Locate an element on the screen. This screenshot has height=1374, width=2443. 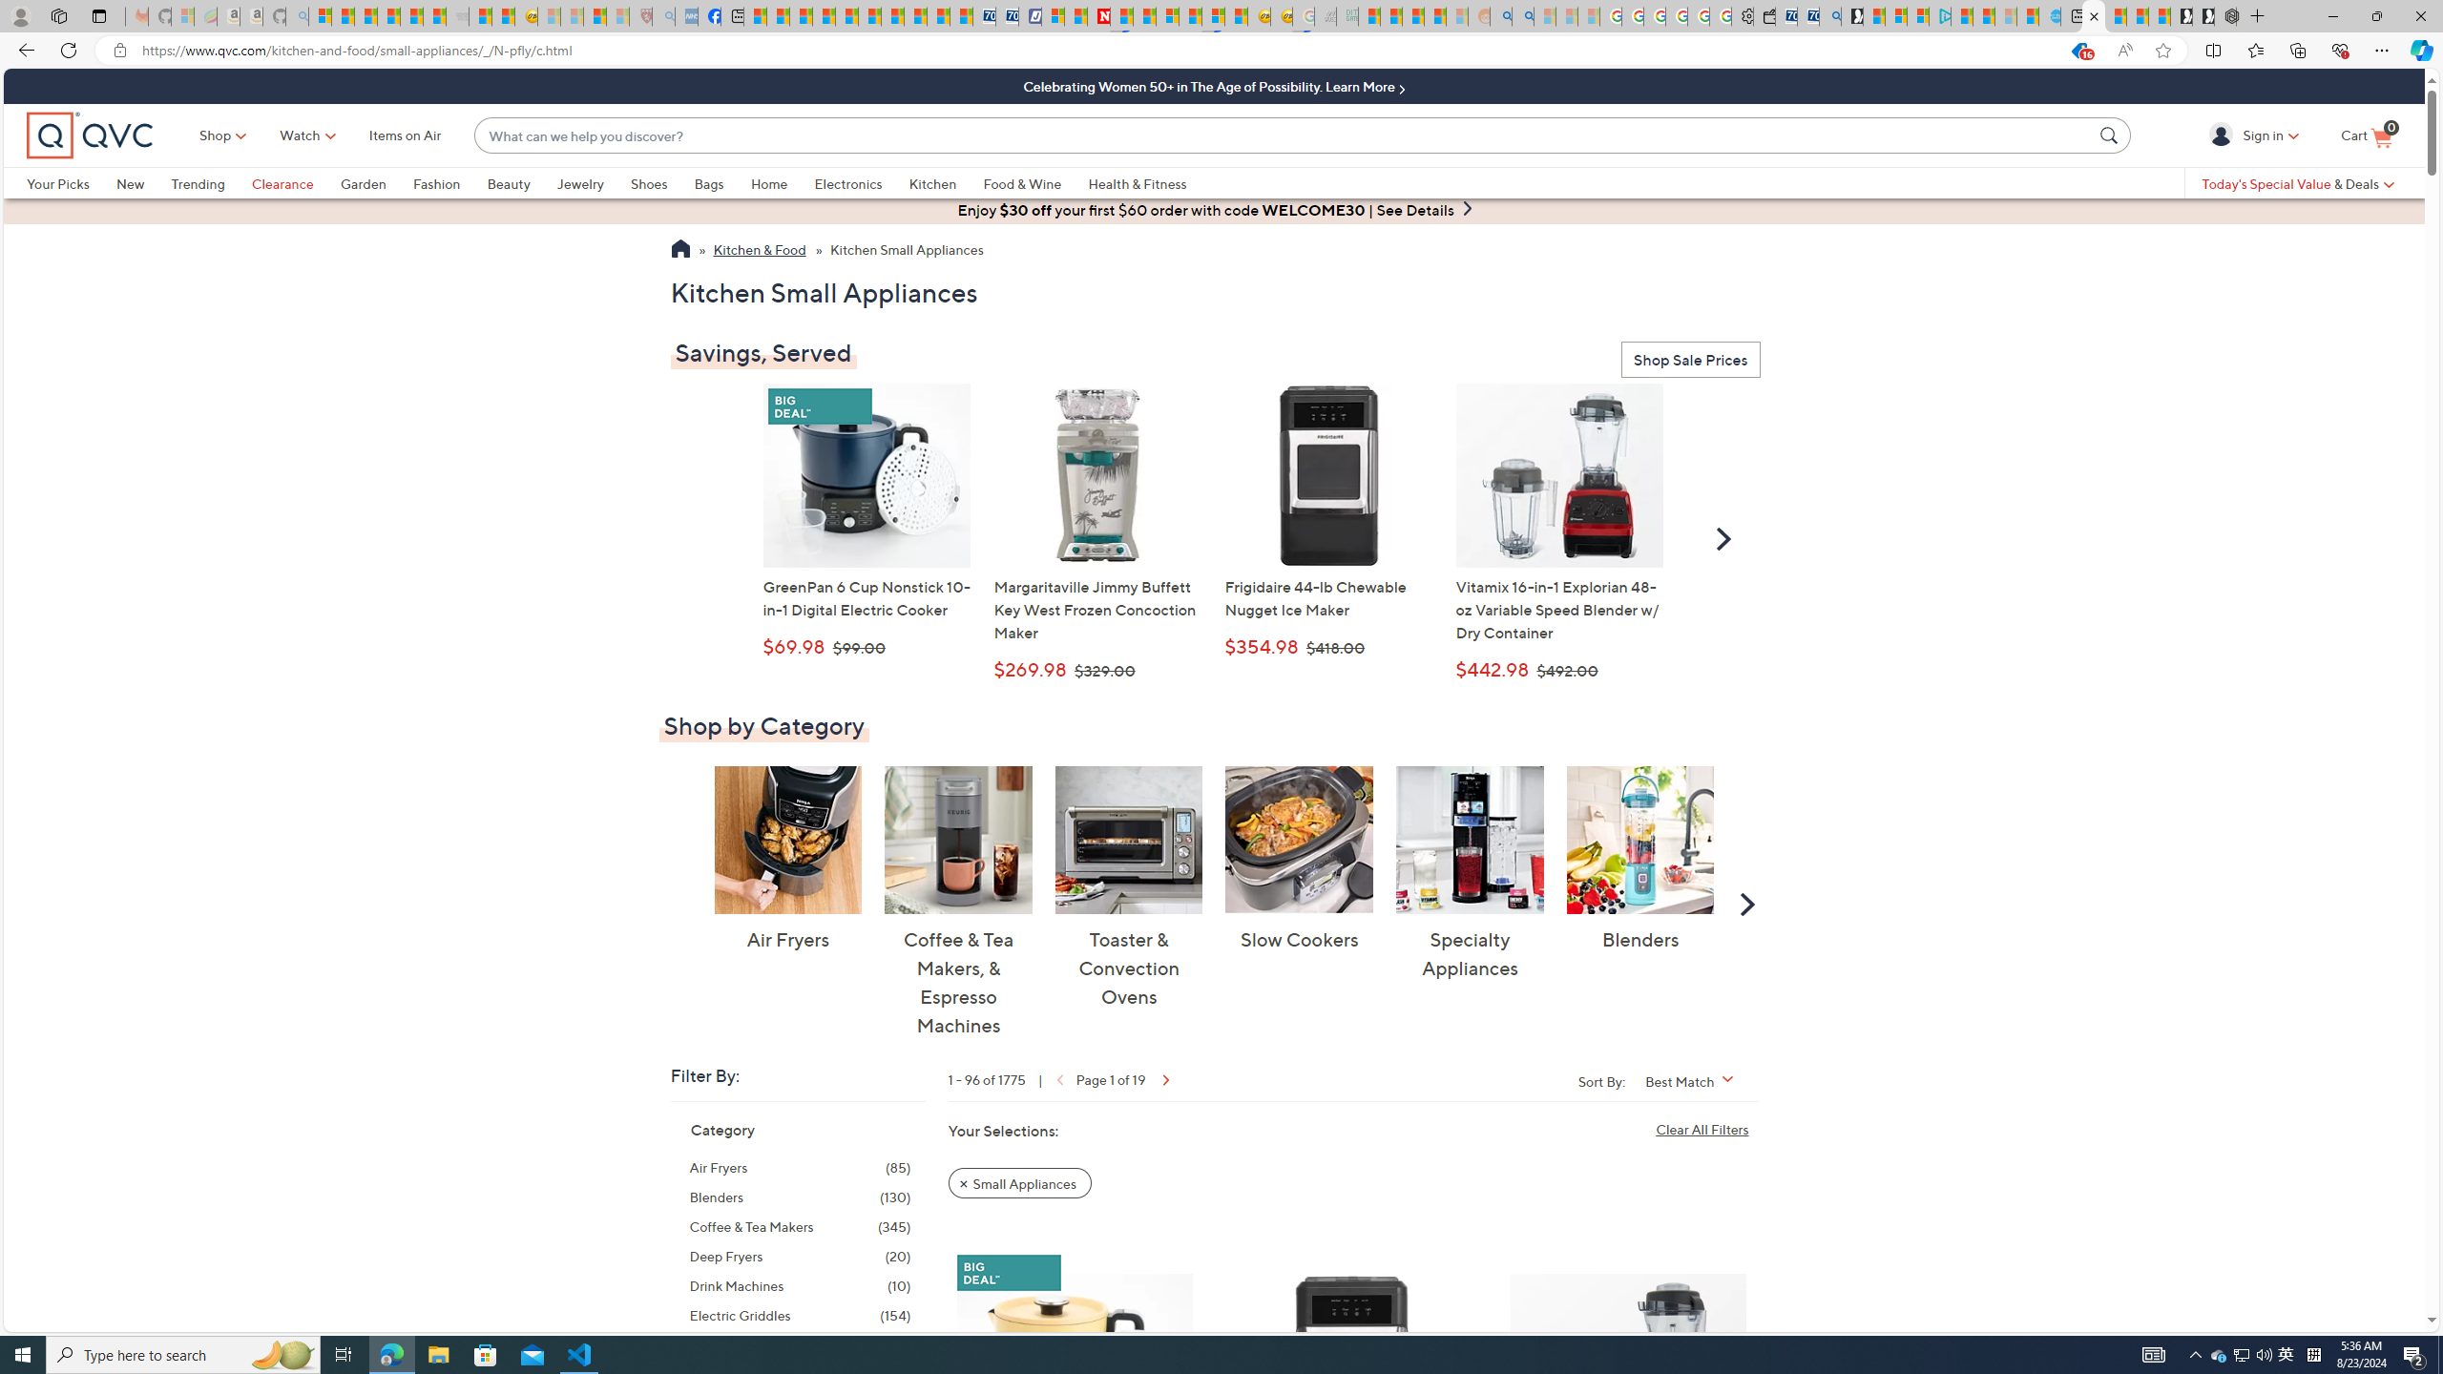
Remove Filter: Small Appliances is located at coordinates (1019, 1183).